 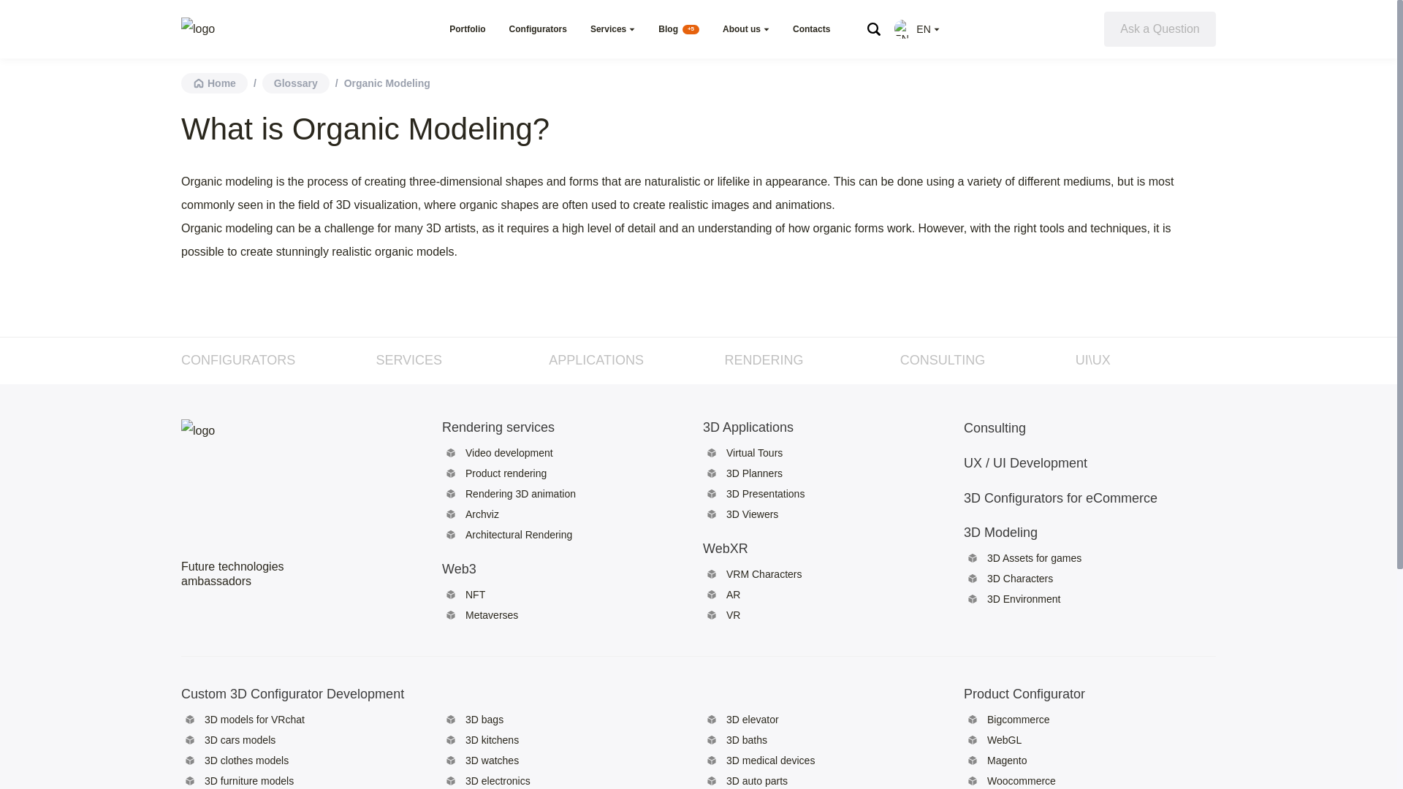 What do you see at coordinates (811, 29) in the screenshot?
I see `Contacts` at bounding box center [811, 29].